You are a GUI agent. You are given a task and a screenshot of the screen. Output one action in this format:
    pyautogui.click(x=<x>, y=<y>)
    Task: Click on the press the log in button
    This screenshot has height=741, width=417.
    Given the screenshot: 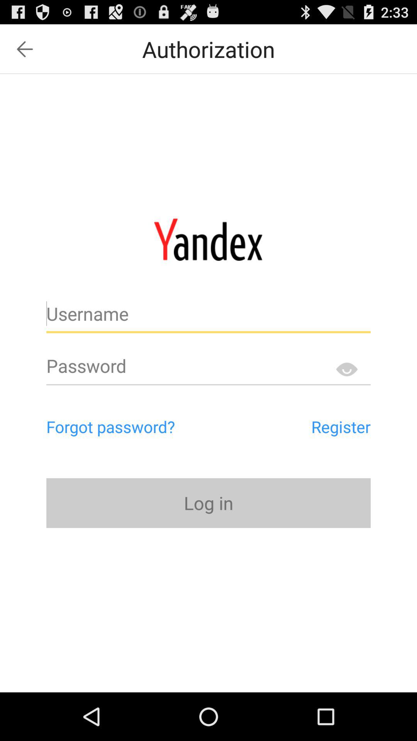 What is the action you would take?
    pyautogui.click(x=208, y=502)
    